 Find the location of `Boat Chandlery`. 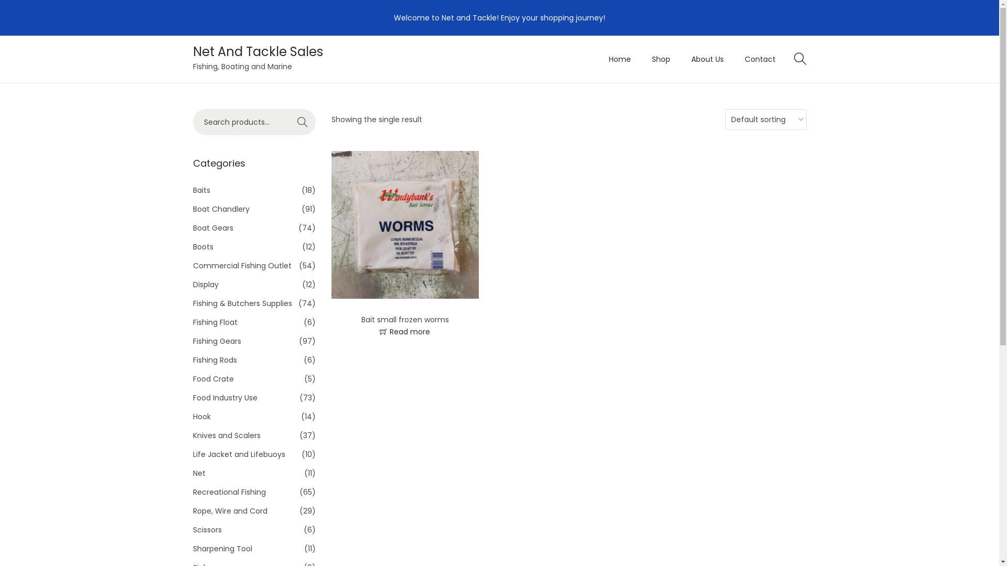

Boat Chandlery is located at coordinates (221, 209).